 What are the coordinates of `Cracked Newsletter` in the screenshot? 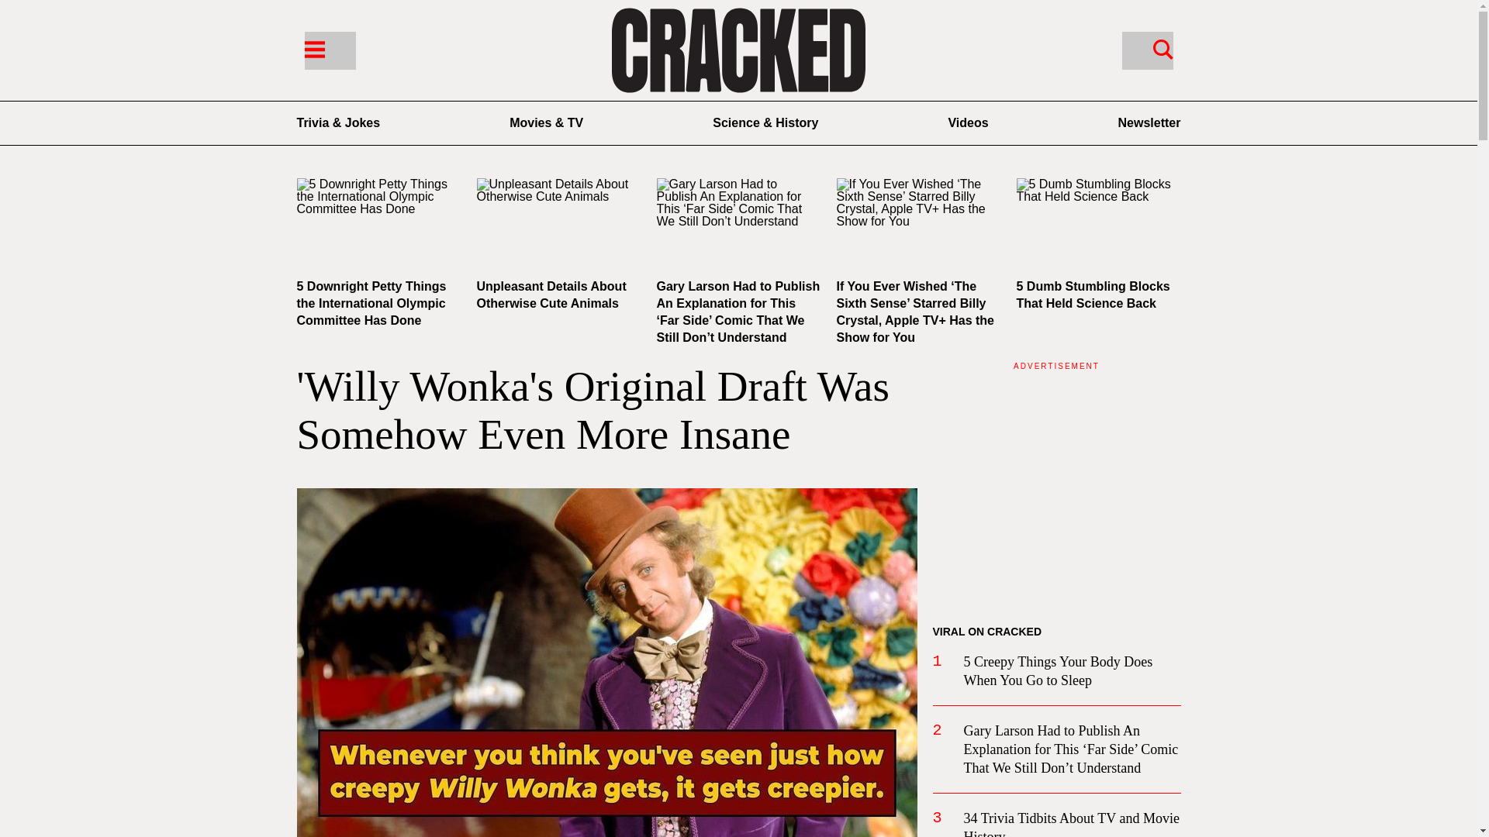 It's located at (1149, 122).